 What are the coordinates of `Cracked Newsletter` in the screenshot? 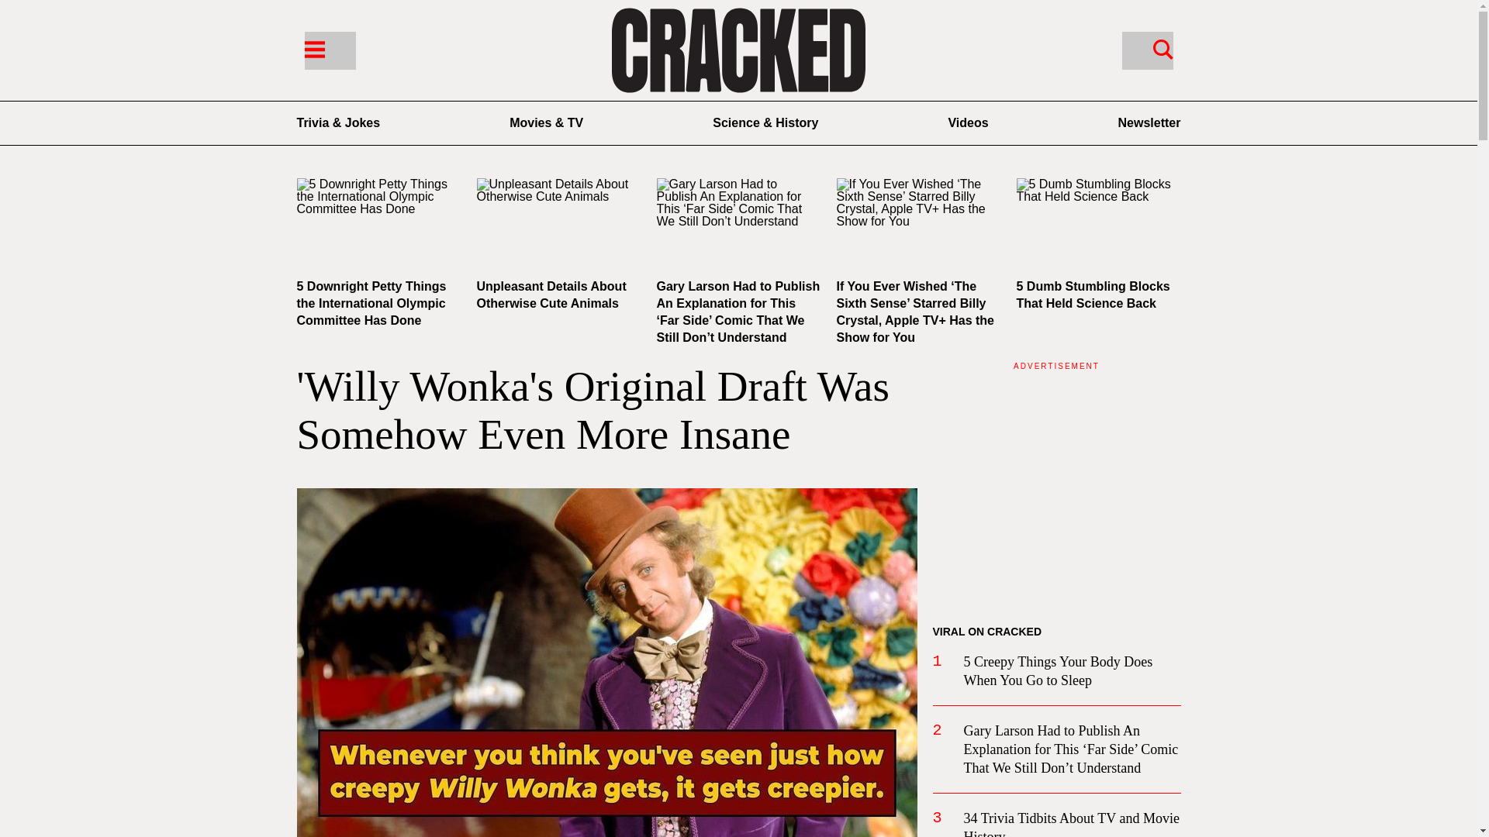 It's located at (1149, 122).